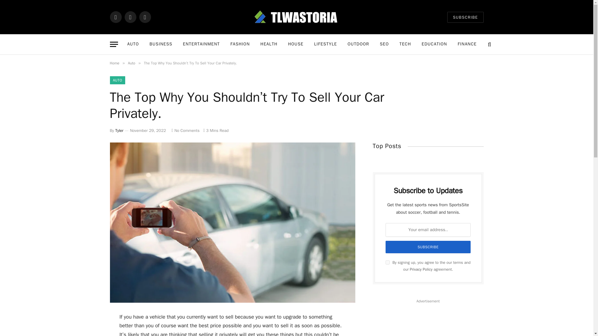 The image size is (598, 336). Describe the element at coordinates (240, 44) in the screenshot. I see `FASHION` at that location.